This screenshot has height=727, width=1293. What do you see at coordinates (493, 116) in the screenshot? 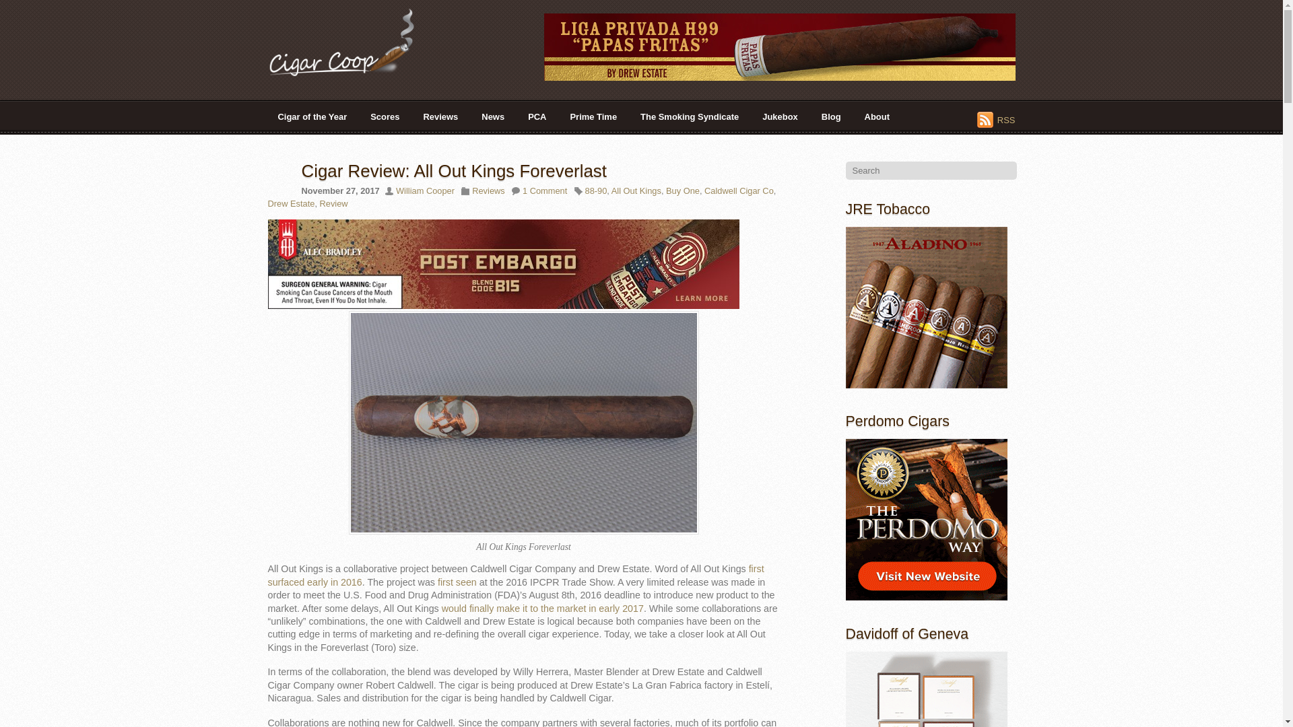
I see `News` at bounding box center [493, 116].